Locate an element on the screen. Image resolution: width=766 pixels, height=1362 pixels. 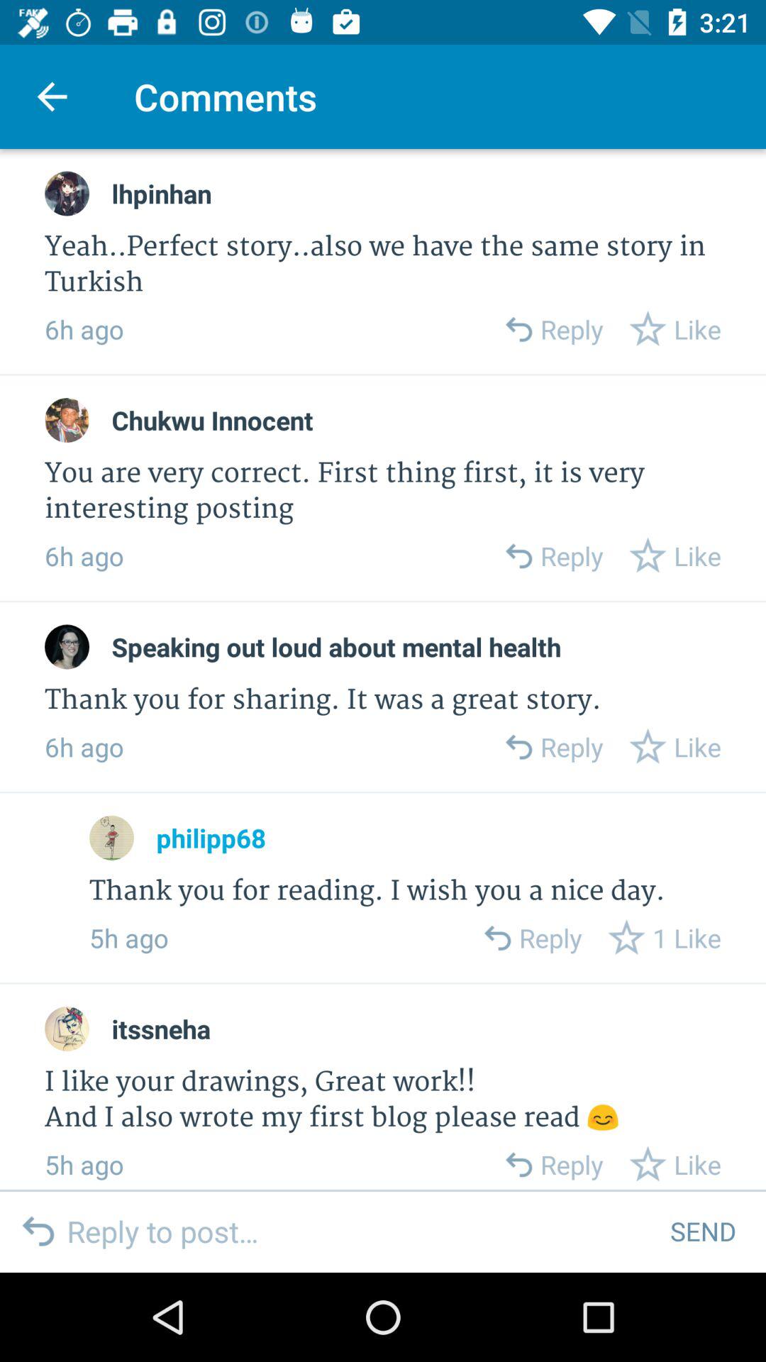
view other users profile is located at coordinates (67, 193).